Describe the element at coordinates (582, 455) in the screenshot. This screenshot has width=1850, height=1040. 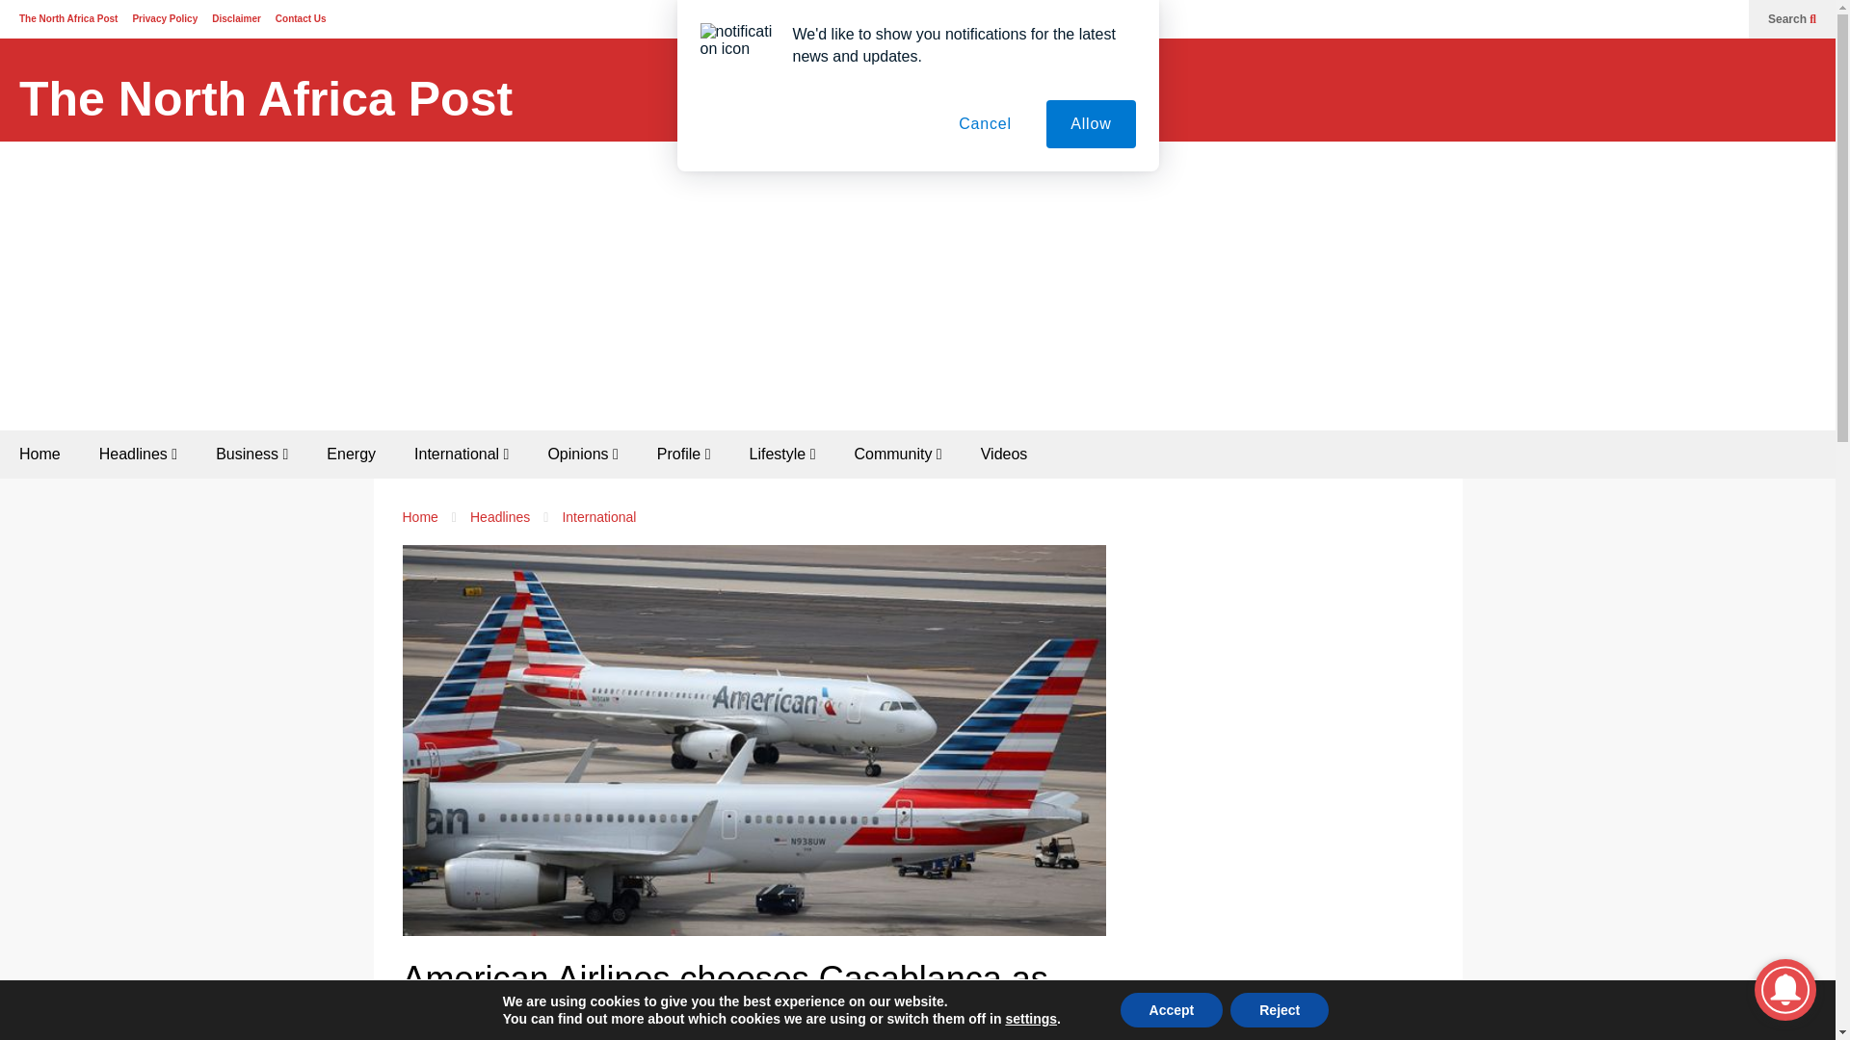
I see `Opinions` at that location.